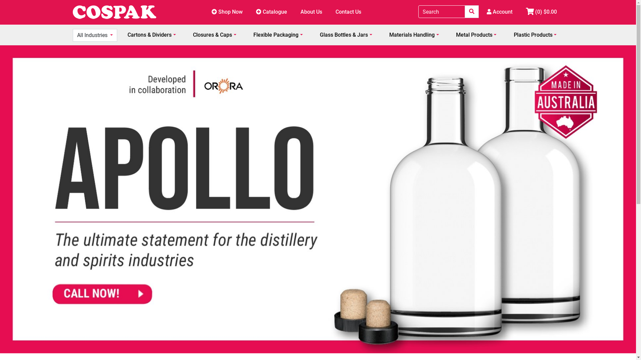 The image size is (641, 360). I want to click on All Industries, so click(95, 35).